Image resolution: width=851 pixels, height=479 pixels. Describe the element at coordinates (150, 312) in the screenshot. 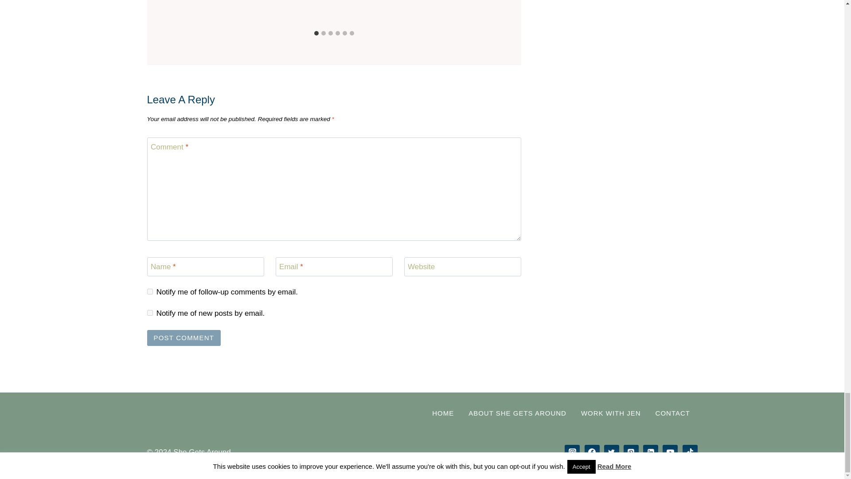

I see `subscribe` at that location.